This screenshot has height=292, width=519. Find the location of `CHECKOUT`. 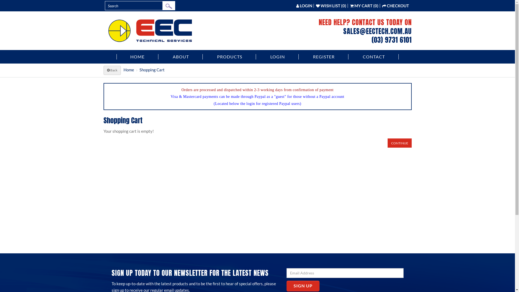

CHECKOUT is located at coordinates (396, 6).